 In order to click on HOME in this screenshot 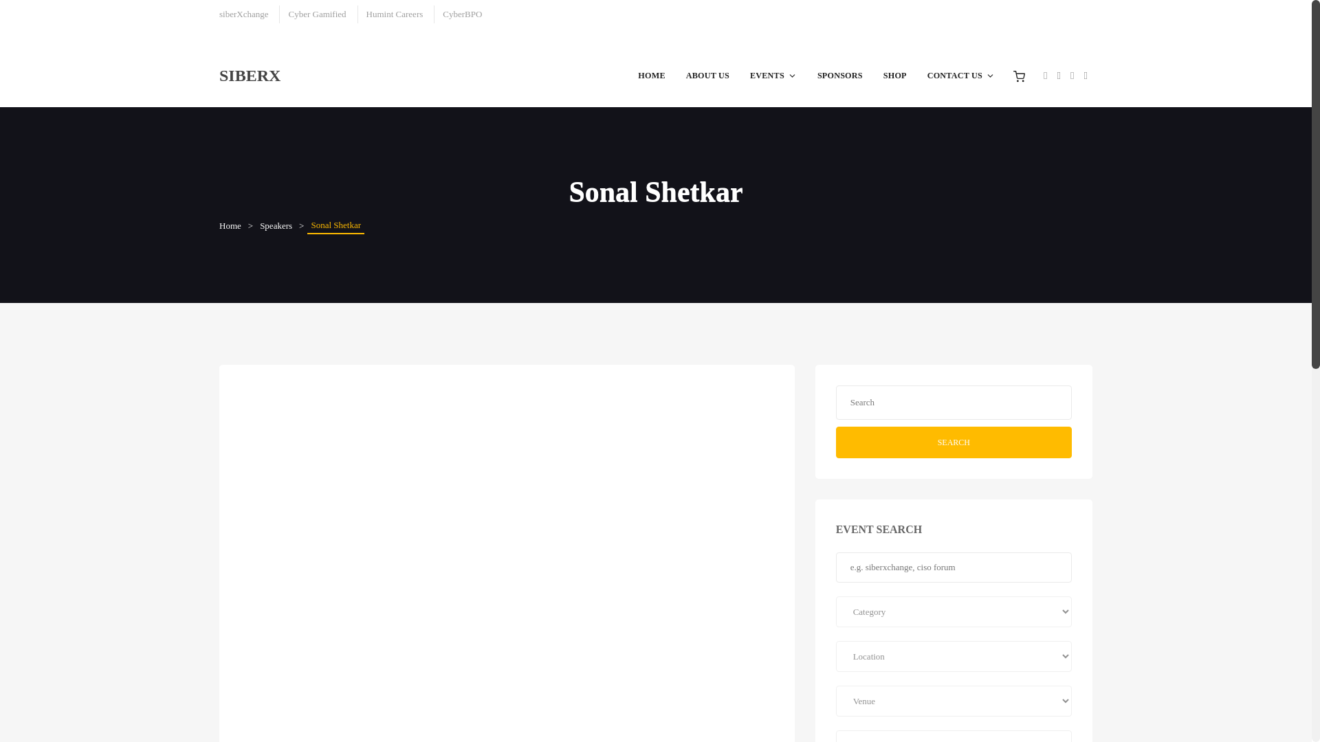, I will do `click(651, 76)`.